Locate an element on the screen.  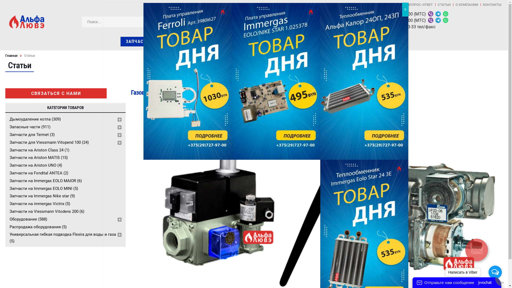
Whatsapp is located at coordinates (445, 20).